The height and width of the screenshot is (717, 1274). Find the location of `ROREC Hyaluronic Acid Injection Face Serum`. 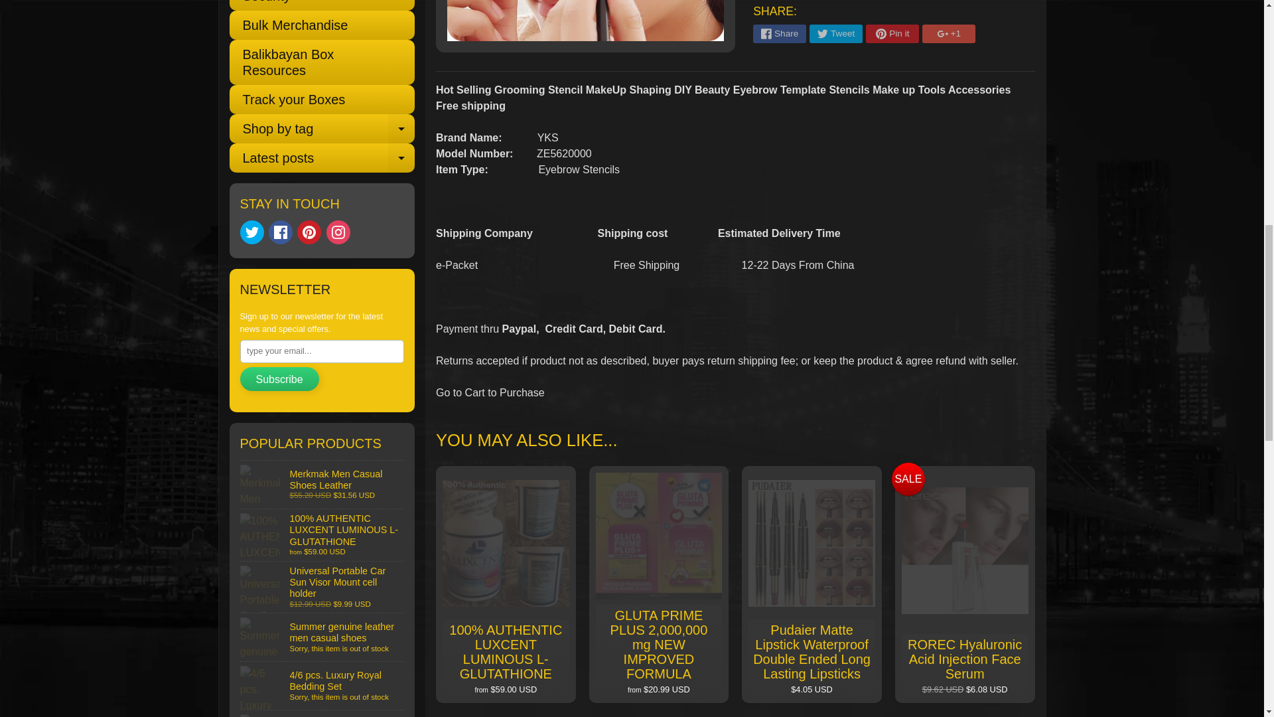

ROREC Hyaluronic Acid Injection Face Serum is located at coordinates (322, 714).